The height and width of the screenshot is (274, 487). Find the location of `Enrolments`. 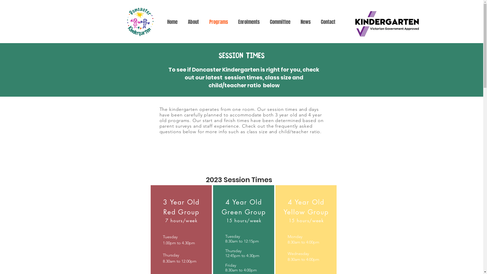

Enrolments is located at coordinates (249, 22).